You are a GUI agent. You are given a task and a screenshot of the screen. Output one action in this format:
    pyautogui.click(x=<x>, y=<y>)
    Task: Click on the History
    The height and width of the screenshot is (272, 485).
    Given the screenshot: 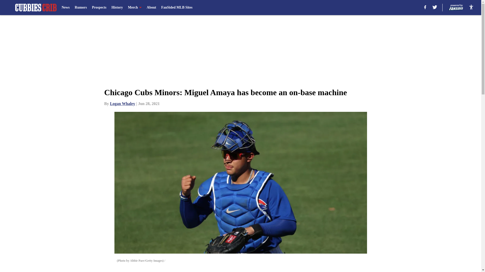 What is the action you would take?
    pyautogui.click(x=117, y=8)
    